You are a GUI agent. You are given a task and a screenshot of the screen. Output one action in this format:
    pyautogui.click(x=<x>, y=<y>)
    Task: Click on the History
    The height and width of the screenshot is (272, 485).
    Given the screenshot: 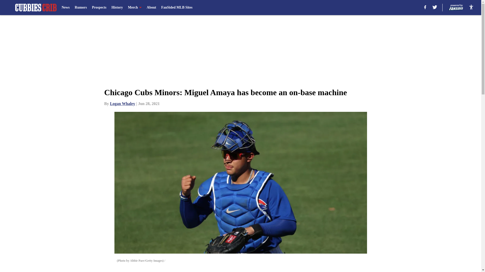 What is the action you would take?
    pyautogui.click(x=117, y=8)
    